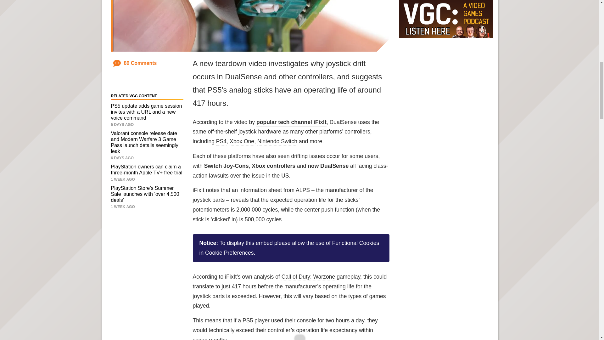 The image size is (604, 340). Describe the element at coordinates (308, 277) in the screenshot. I see `Call of Duty: Warzone` at that location.